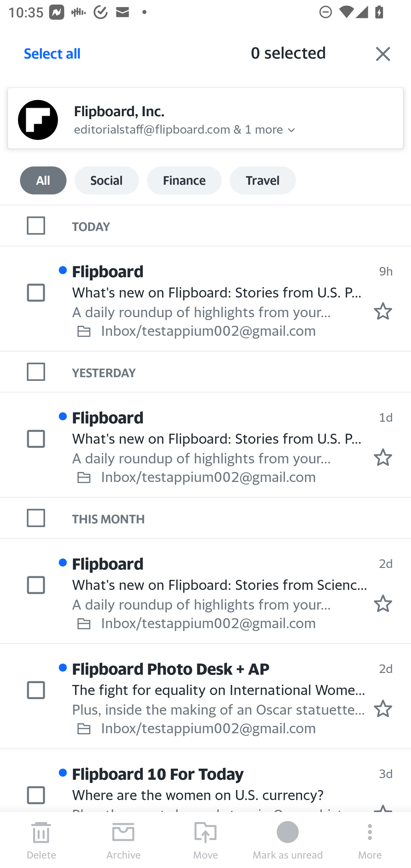 This screenshot has height=868, width=411. Describe the element at coordinates (383, 311) in the screenshot. I see `Mark as starred.` at that location.